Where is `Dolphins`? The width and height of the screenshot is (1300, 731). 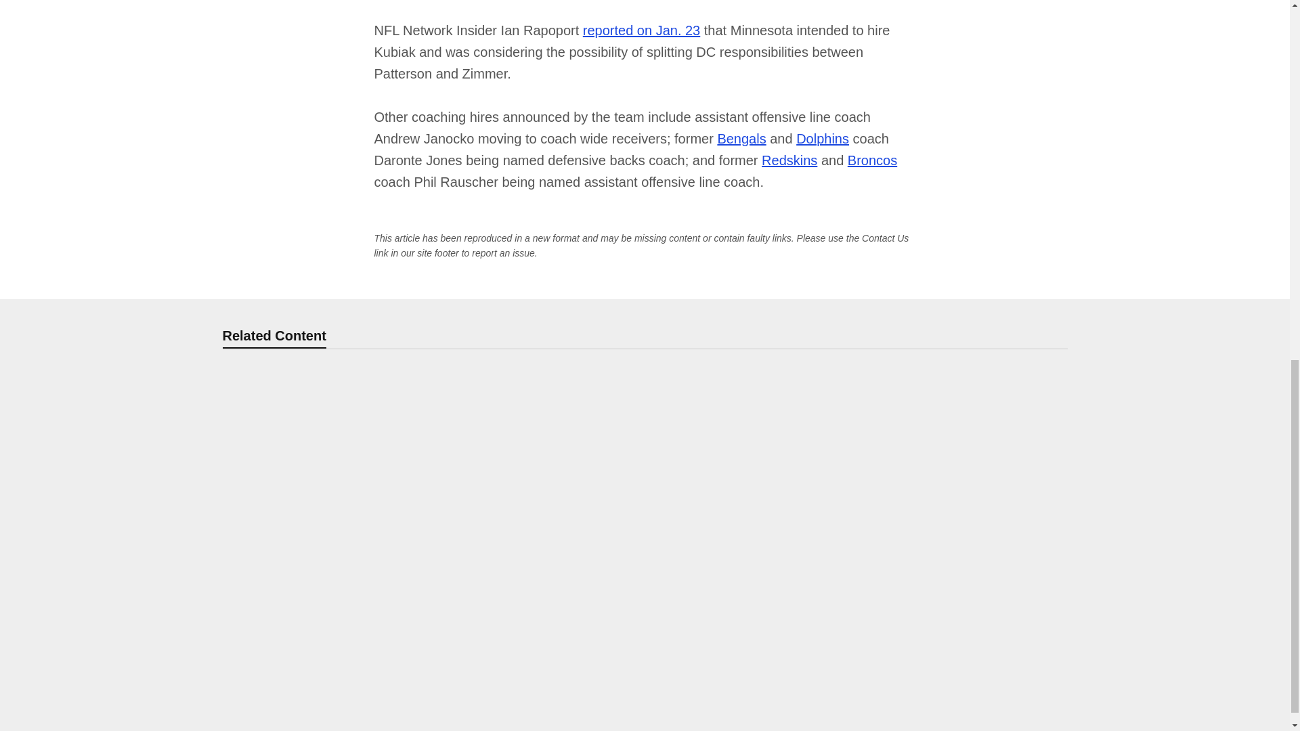 Dolphins is located at coordinates (822, 139).